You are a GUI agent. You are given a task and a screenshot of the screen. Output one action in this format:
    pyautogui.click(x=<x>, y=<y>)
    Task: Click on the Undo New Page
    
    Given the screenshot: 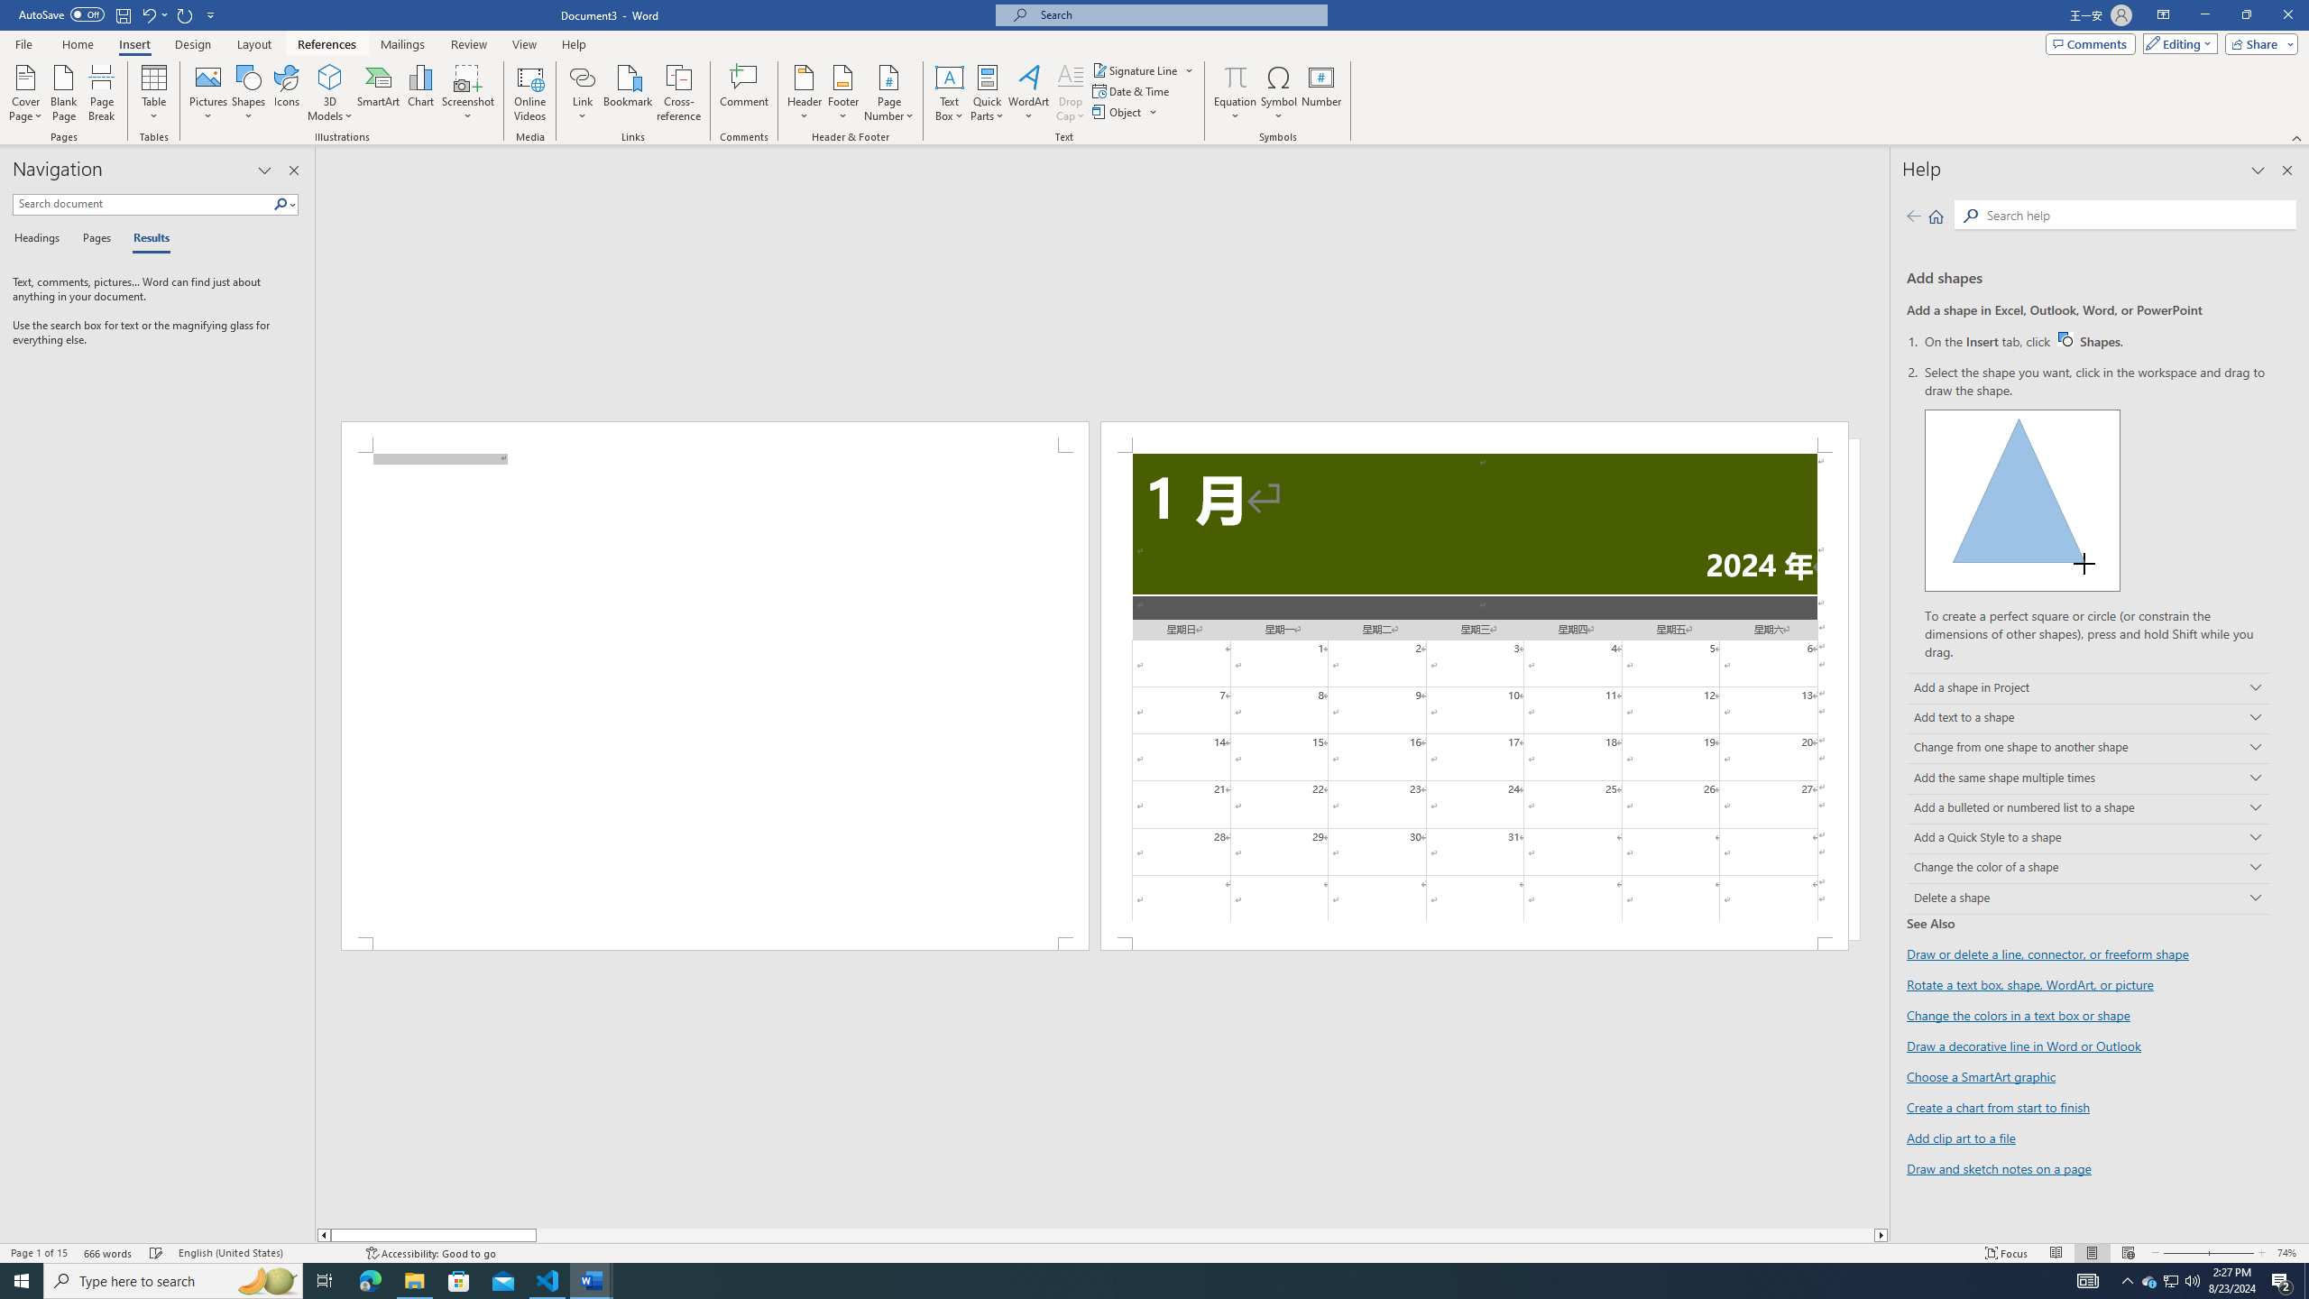 What is the action you would take?
    pyautogui.click(x=148, y=14)
    